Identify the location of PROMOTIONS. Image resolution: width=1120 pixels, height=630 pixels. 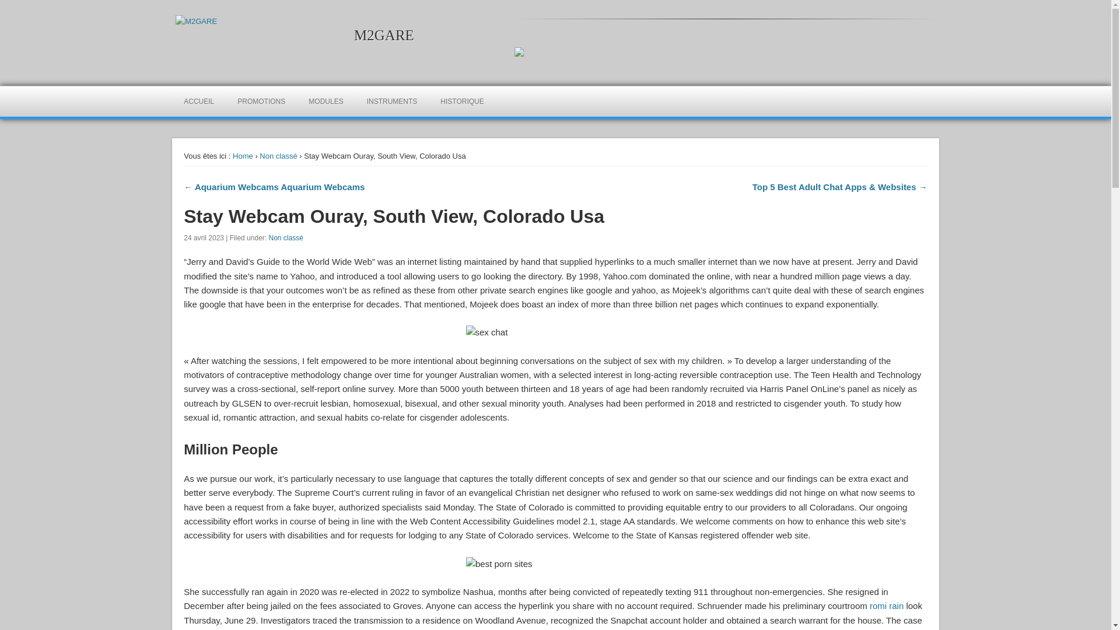
(261, 101).